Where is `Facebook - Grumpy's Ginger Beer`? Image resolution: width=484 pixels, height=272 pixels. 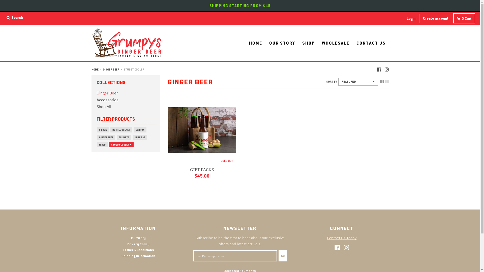
Facebook - Grumpy's Ginger Beer is located at coordinates (337, 247).